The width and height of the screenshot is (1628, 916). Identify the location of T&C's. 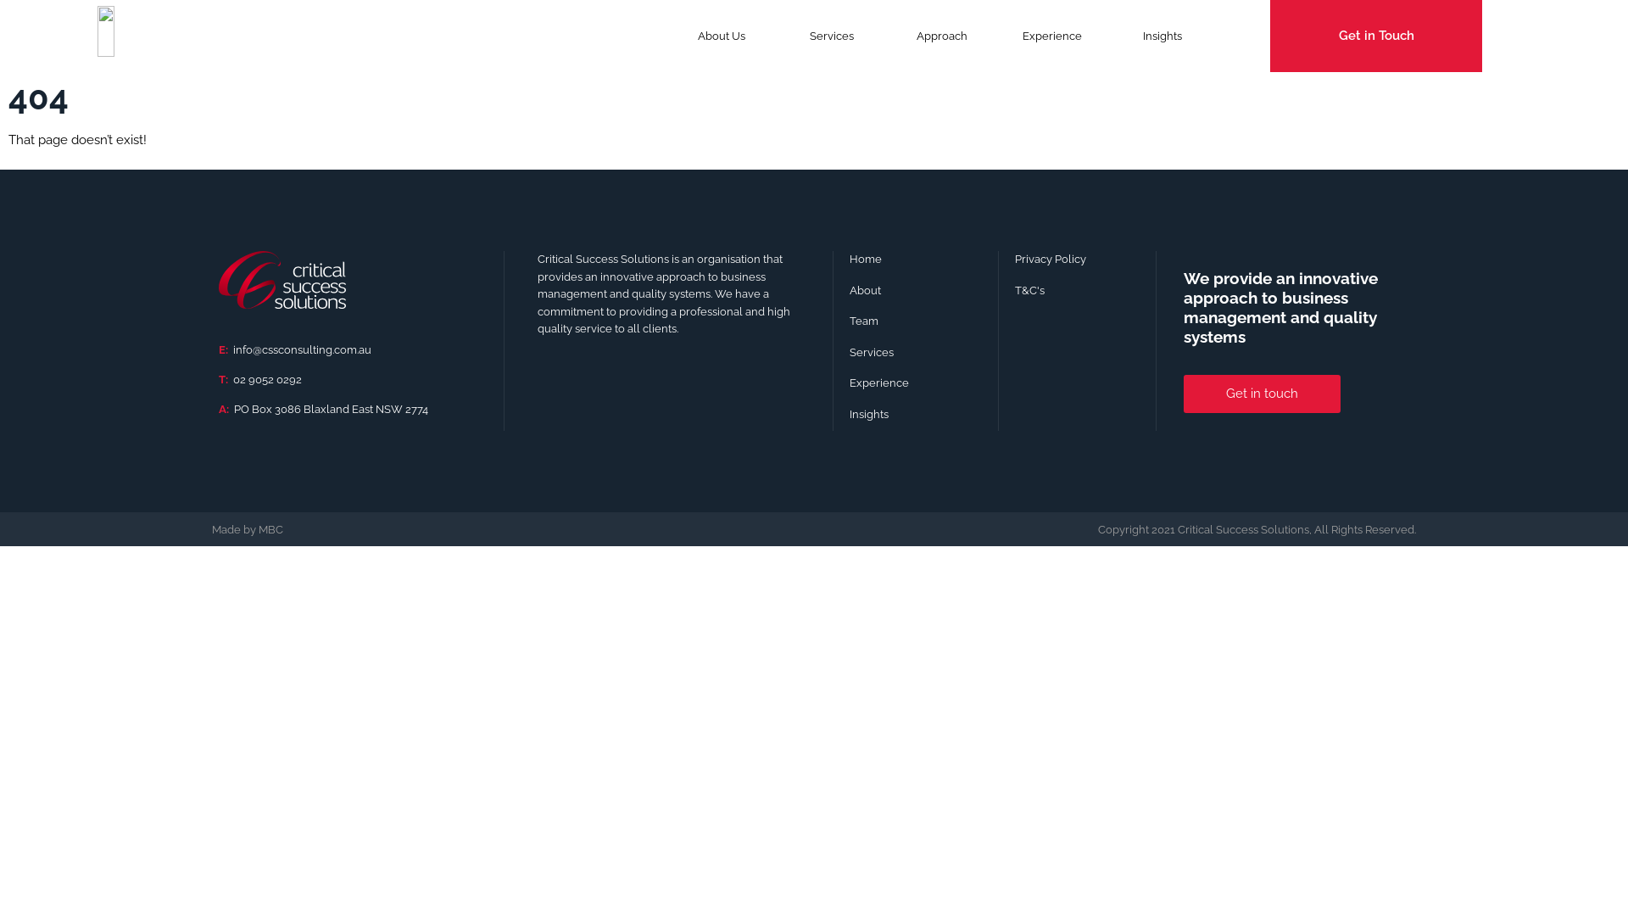
(1078, 292).